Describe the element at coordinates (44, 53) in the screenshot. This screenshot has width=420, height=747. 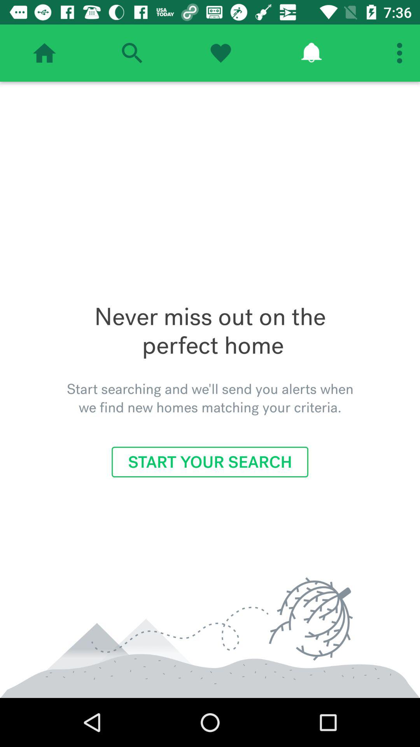
I see `home page` at that location.